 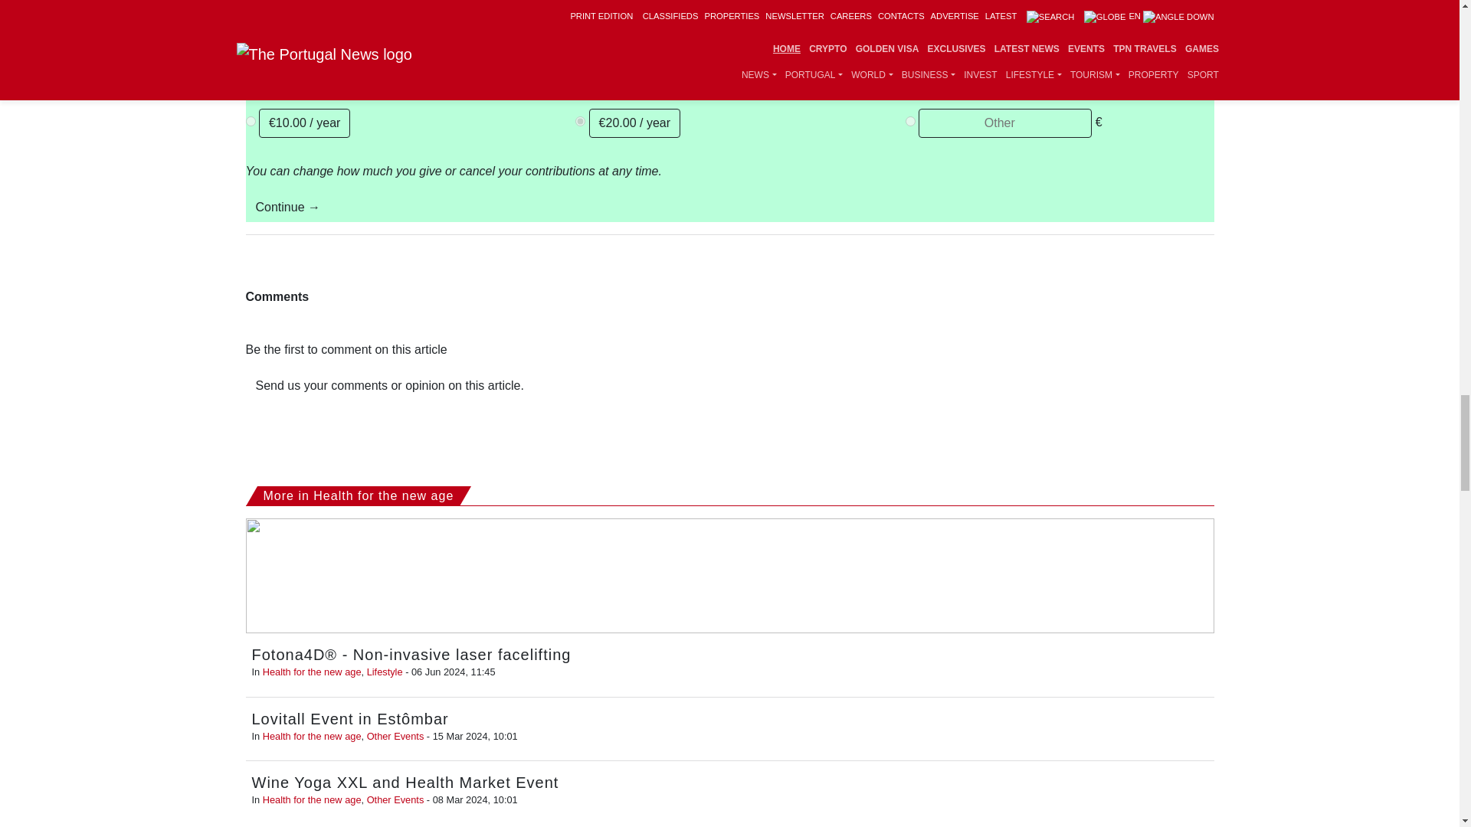 I want to click on 20, so click(x=580, y=121).